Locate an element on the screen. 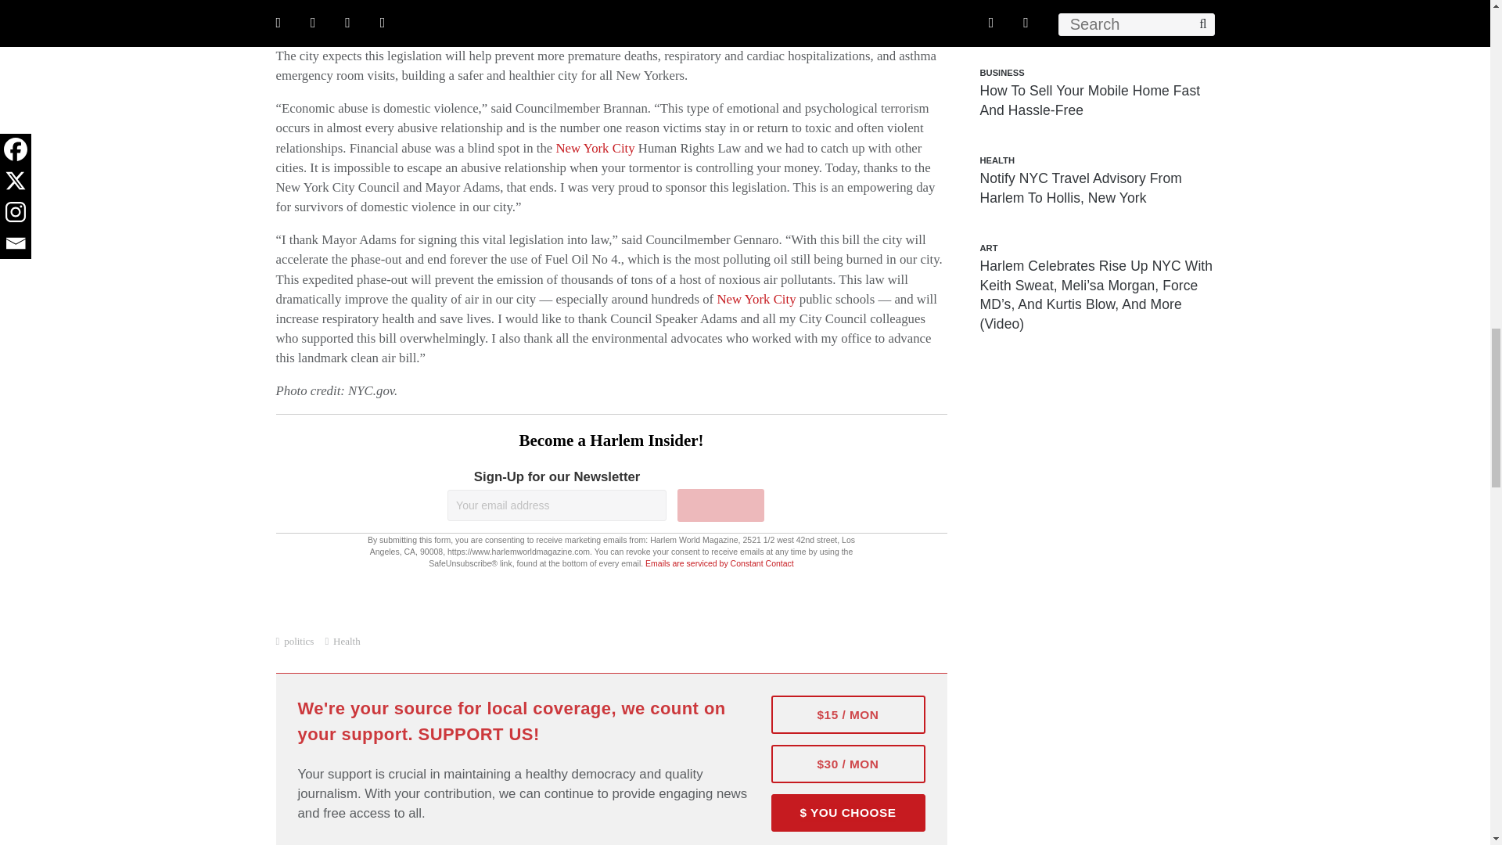 This screenshot has height=845, width=1502. New York City is located at coordinates (595, 148).